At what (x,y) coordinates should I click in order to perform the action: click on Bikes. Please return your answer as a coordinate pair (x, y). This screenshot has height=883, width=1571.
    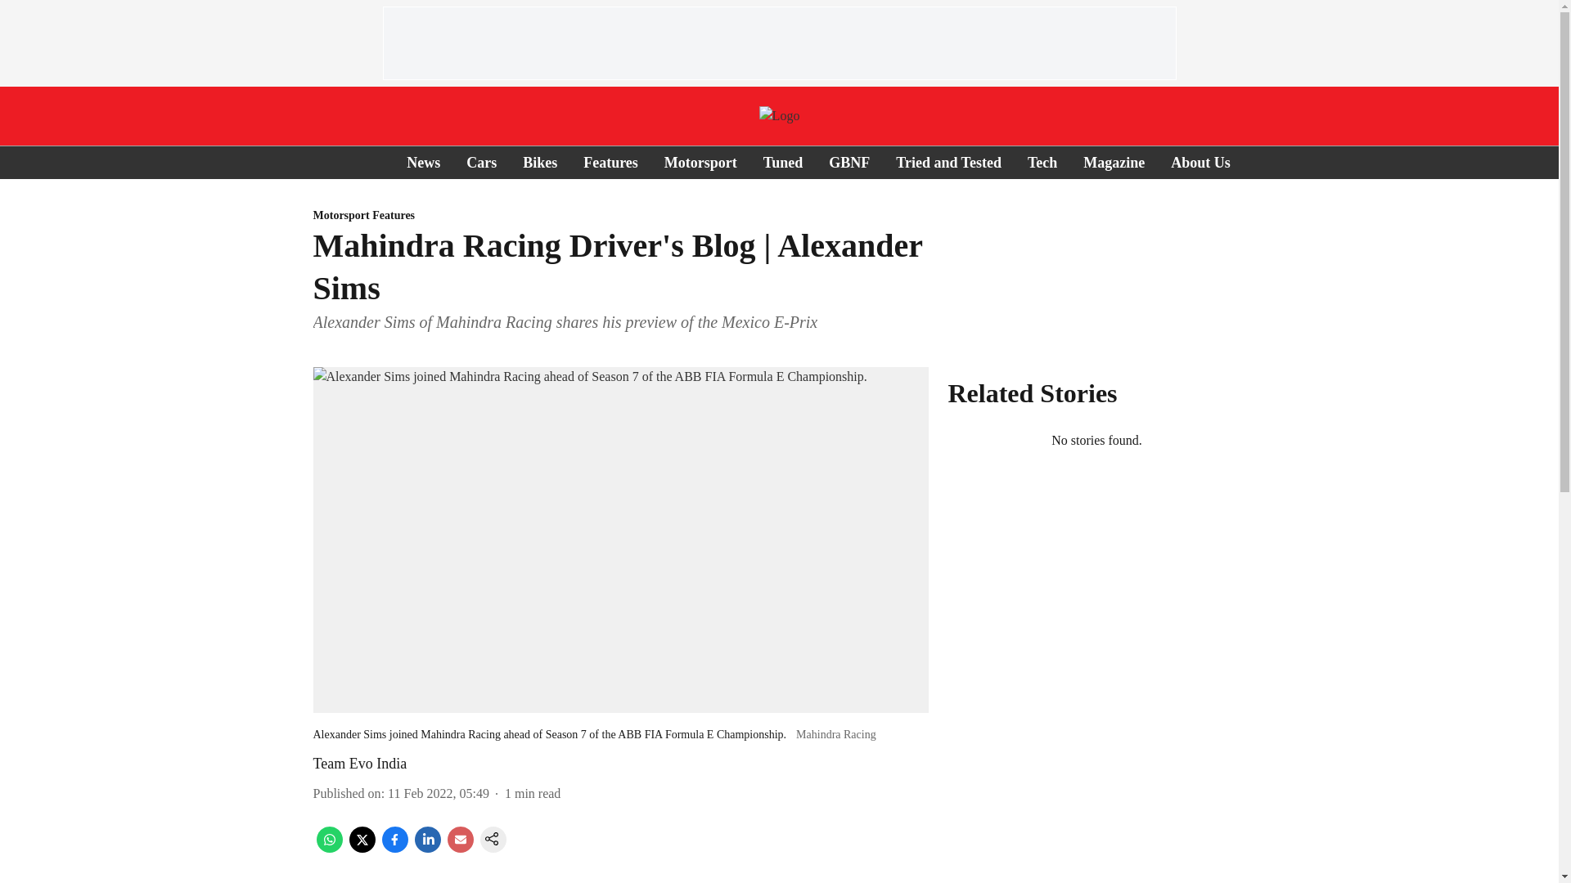
    Looking at the image, I should click on (540, 162).